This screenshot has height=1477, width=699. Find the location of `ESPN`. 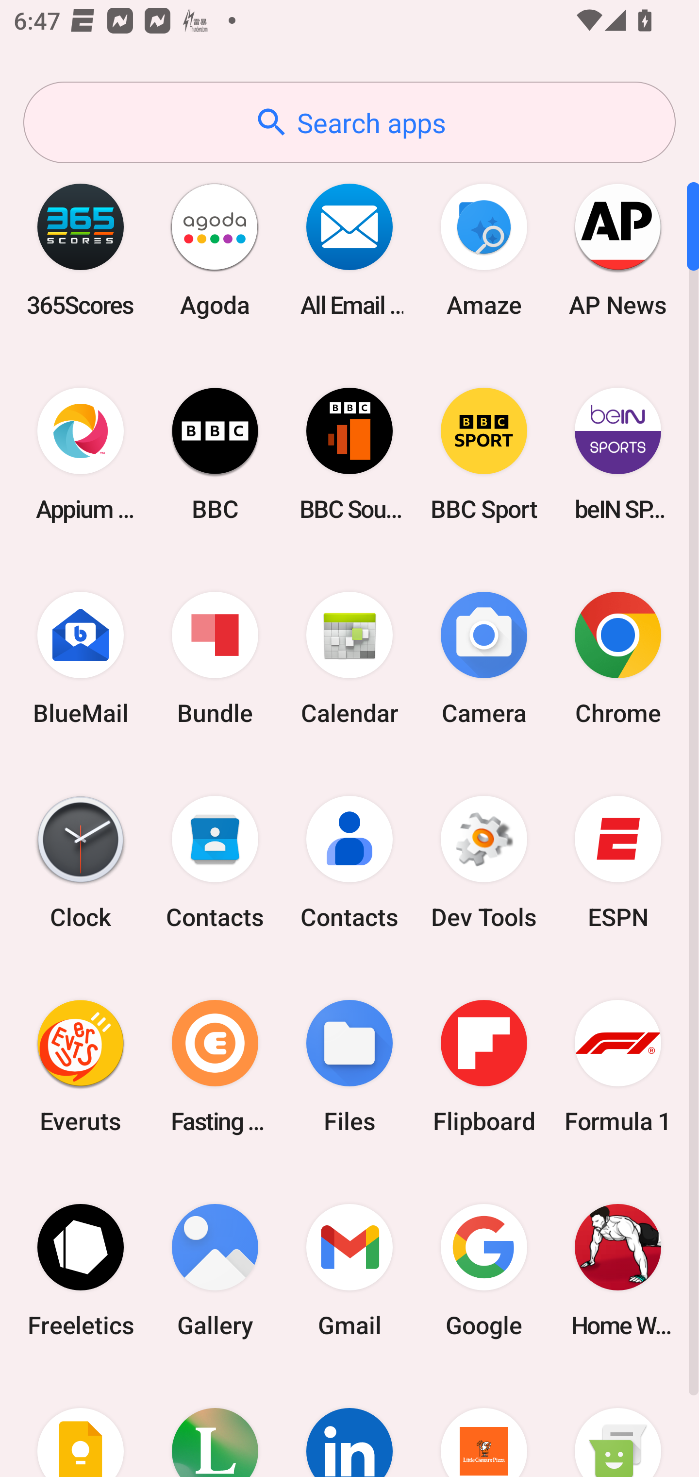

ESPN is located at coordinates (618, 862).